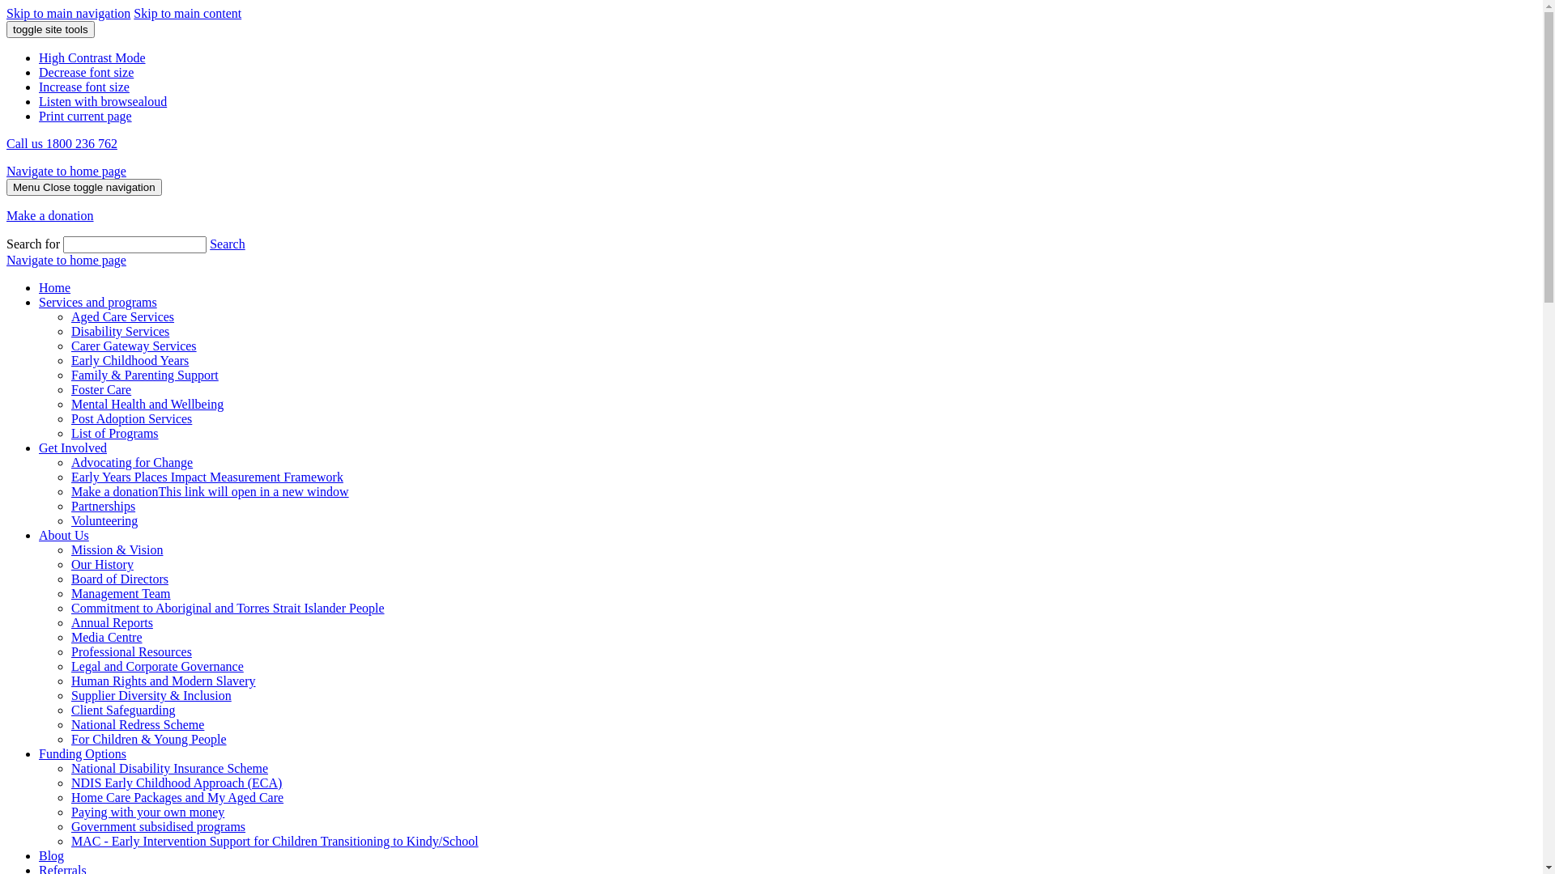  What do you see at coordinates (123, 711) in the screenshot?
I see `Client Safeguarding` at bounding box center [123, 711].